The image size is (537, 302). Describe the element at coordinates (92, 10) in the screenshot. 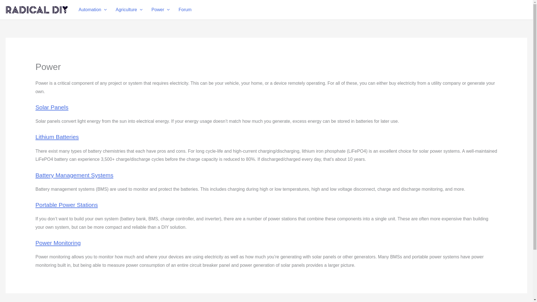

I see `Automation` at that location.